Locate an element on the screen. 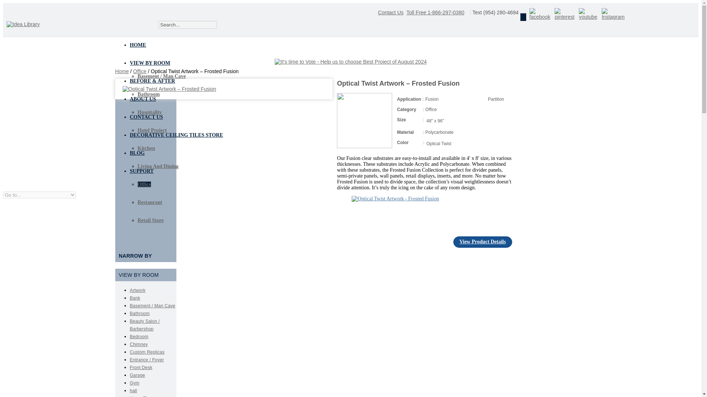 The height and width of the screenshot is (397, 707). Hotel Project is located at coordinates (152, 130).